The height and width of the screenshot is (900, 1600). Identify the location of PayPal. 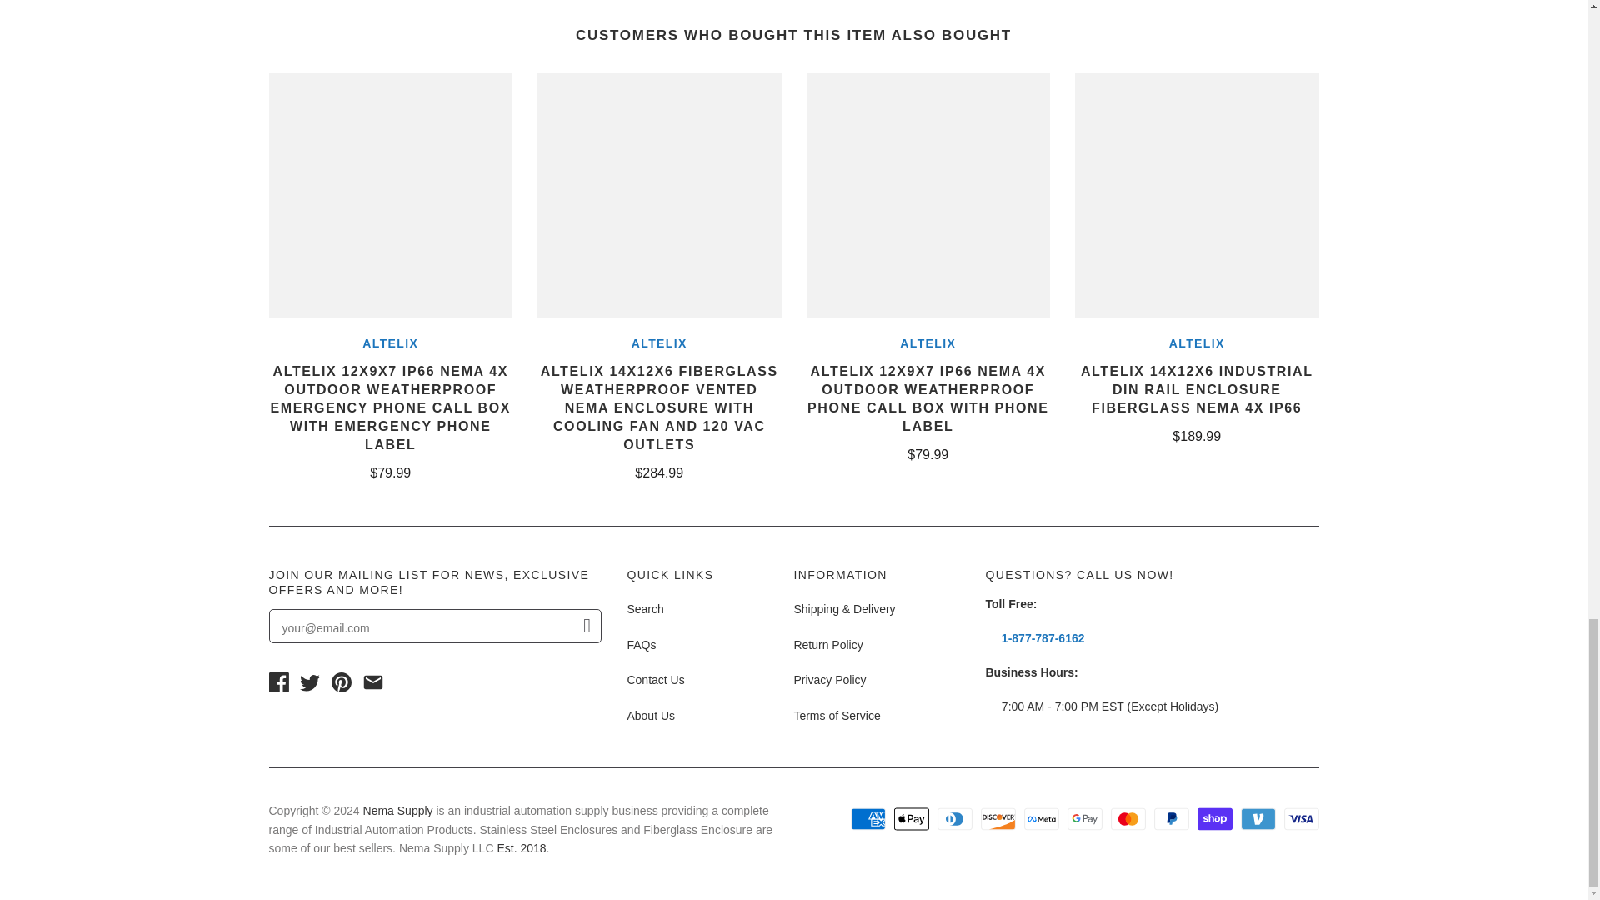
(1171, 819).